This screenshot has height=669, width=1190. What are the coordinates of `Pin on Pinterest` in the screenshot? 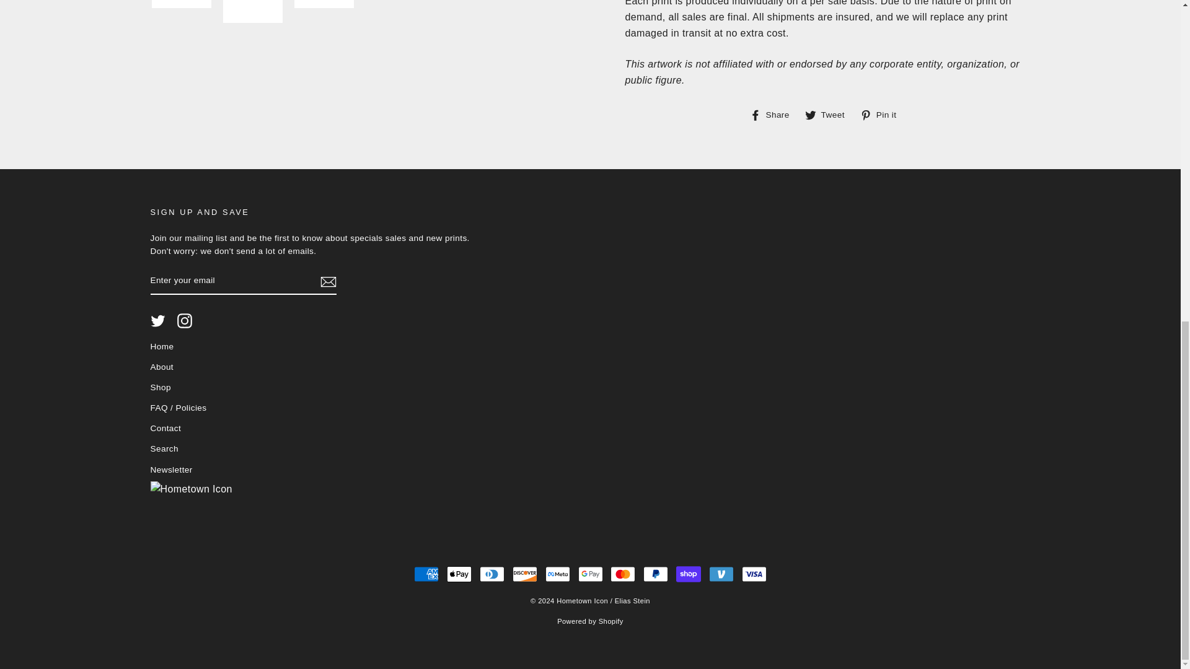 It's located at (185, 321).